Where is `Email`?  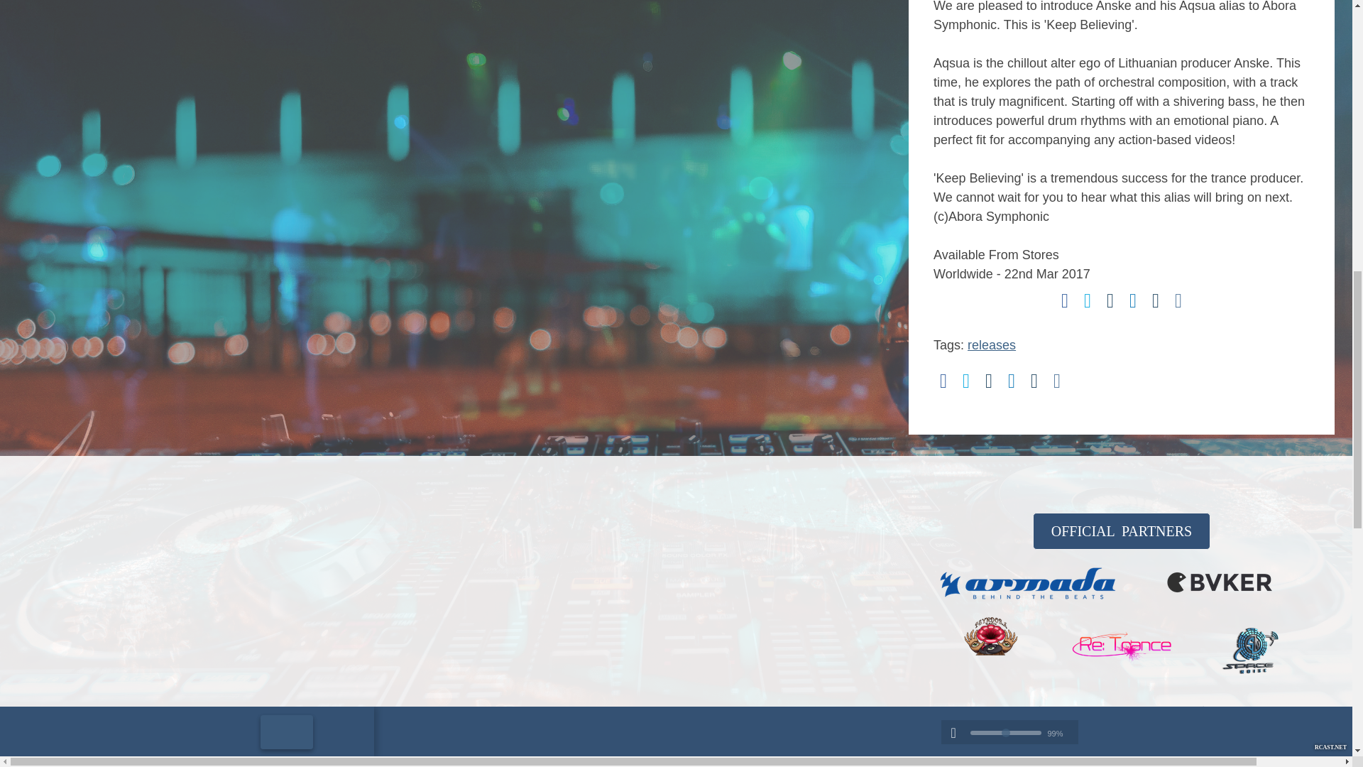
Email is located at coordinates (988, 380).